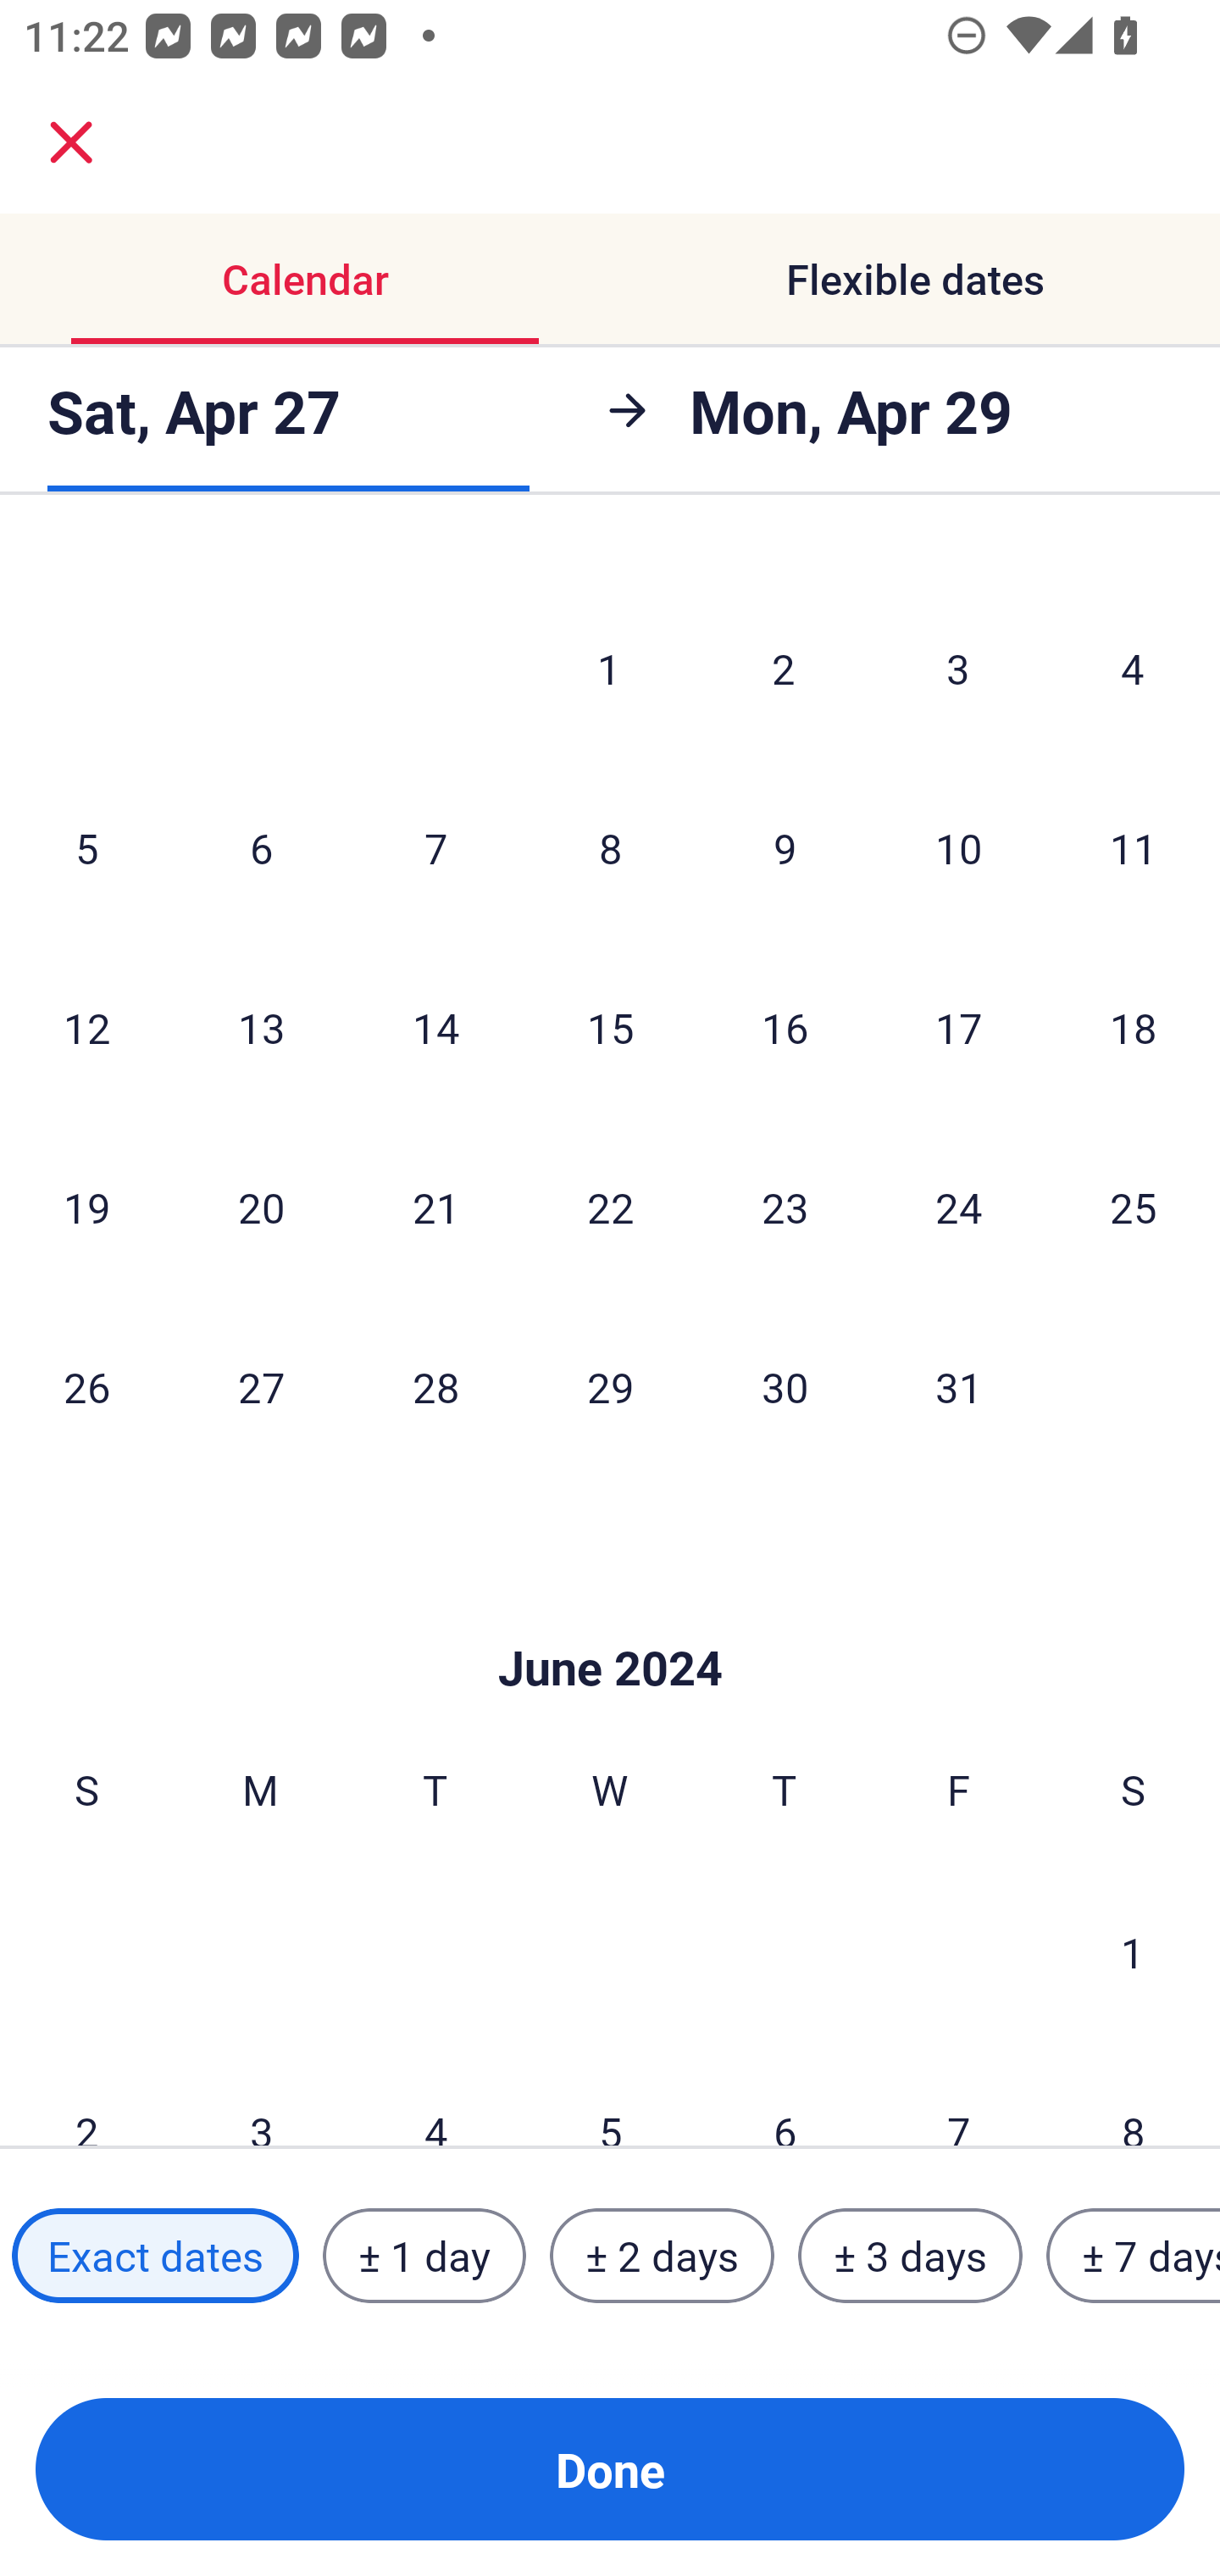  Describe the element at coordinates (663, 2255) in the screenshot. I see `± 2 days` at that location.